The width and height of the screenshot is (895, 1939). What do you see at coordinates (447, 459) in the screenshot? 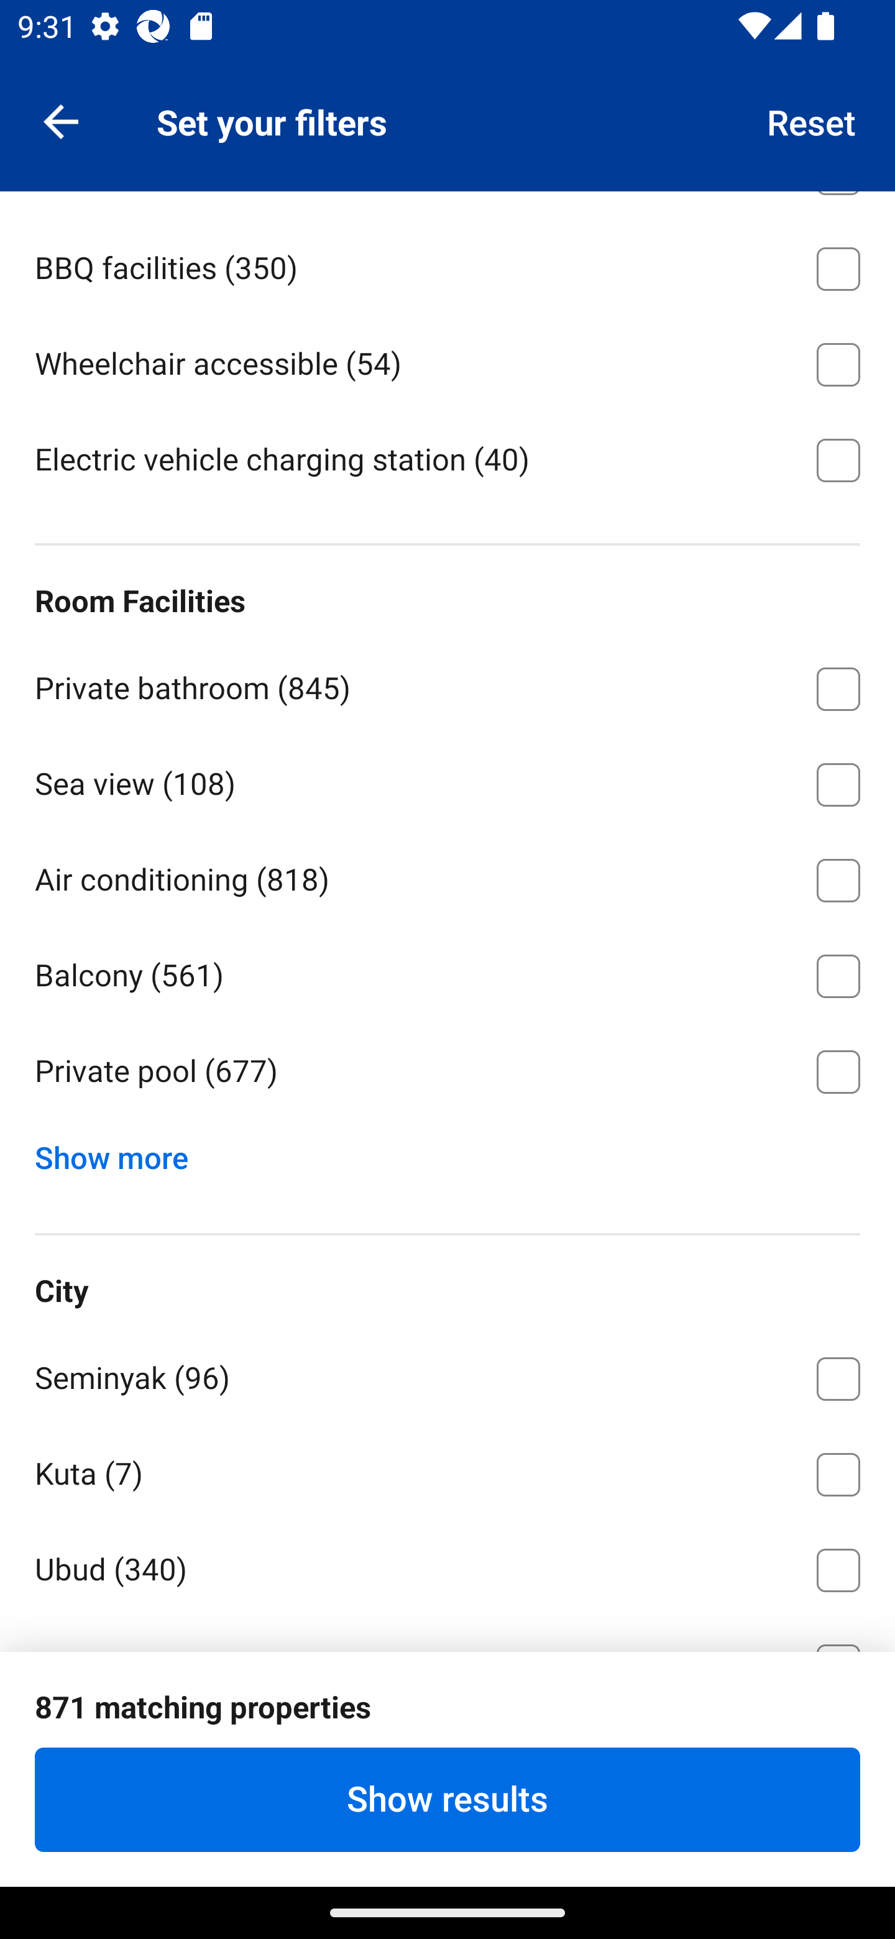
I see `Electric vehicle charging station ⁦(40)` at bounding box center [447, 459].